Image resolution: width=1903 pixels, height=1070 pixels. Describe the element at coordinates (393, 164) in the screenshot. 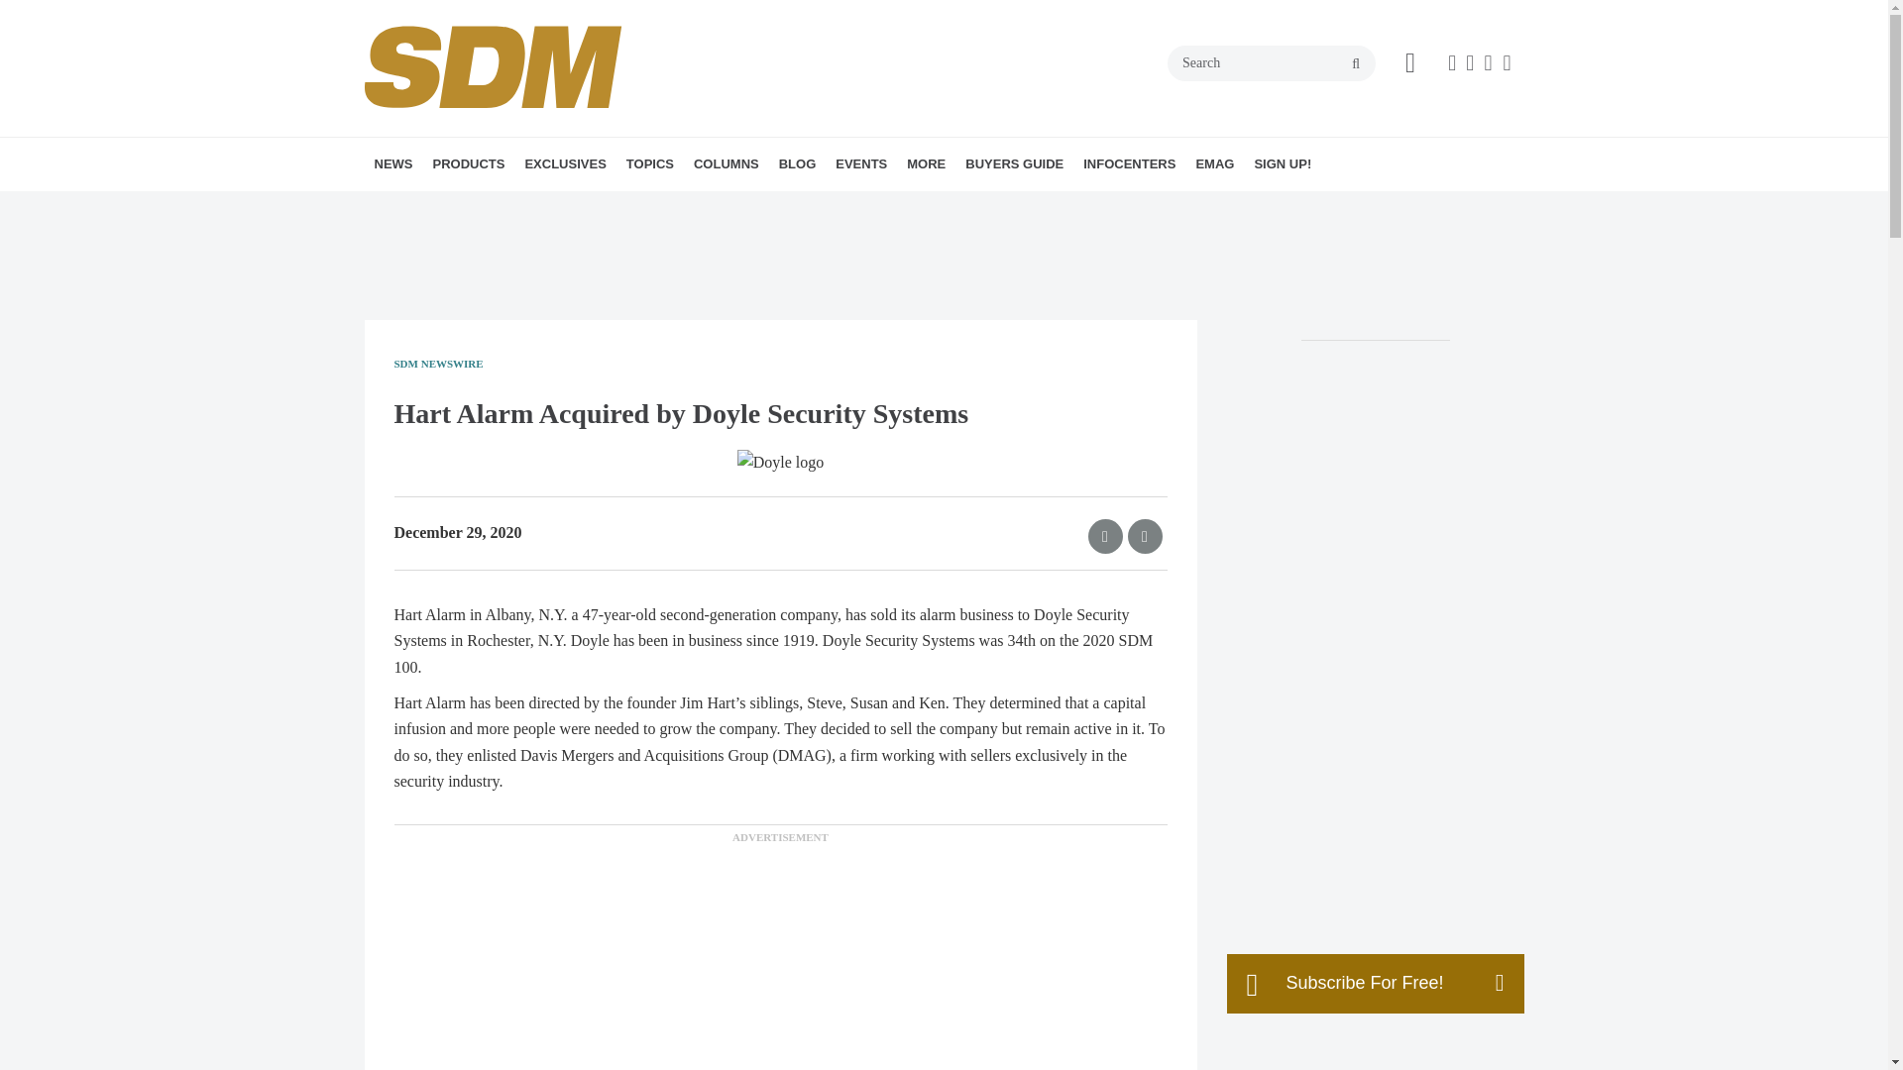

I see `NEWS` at that location.